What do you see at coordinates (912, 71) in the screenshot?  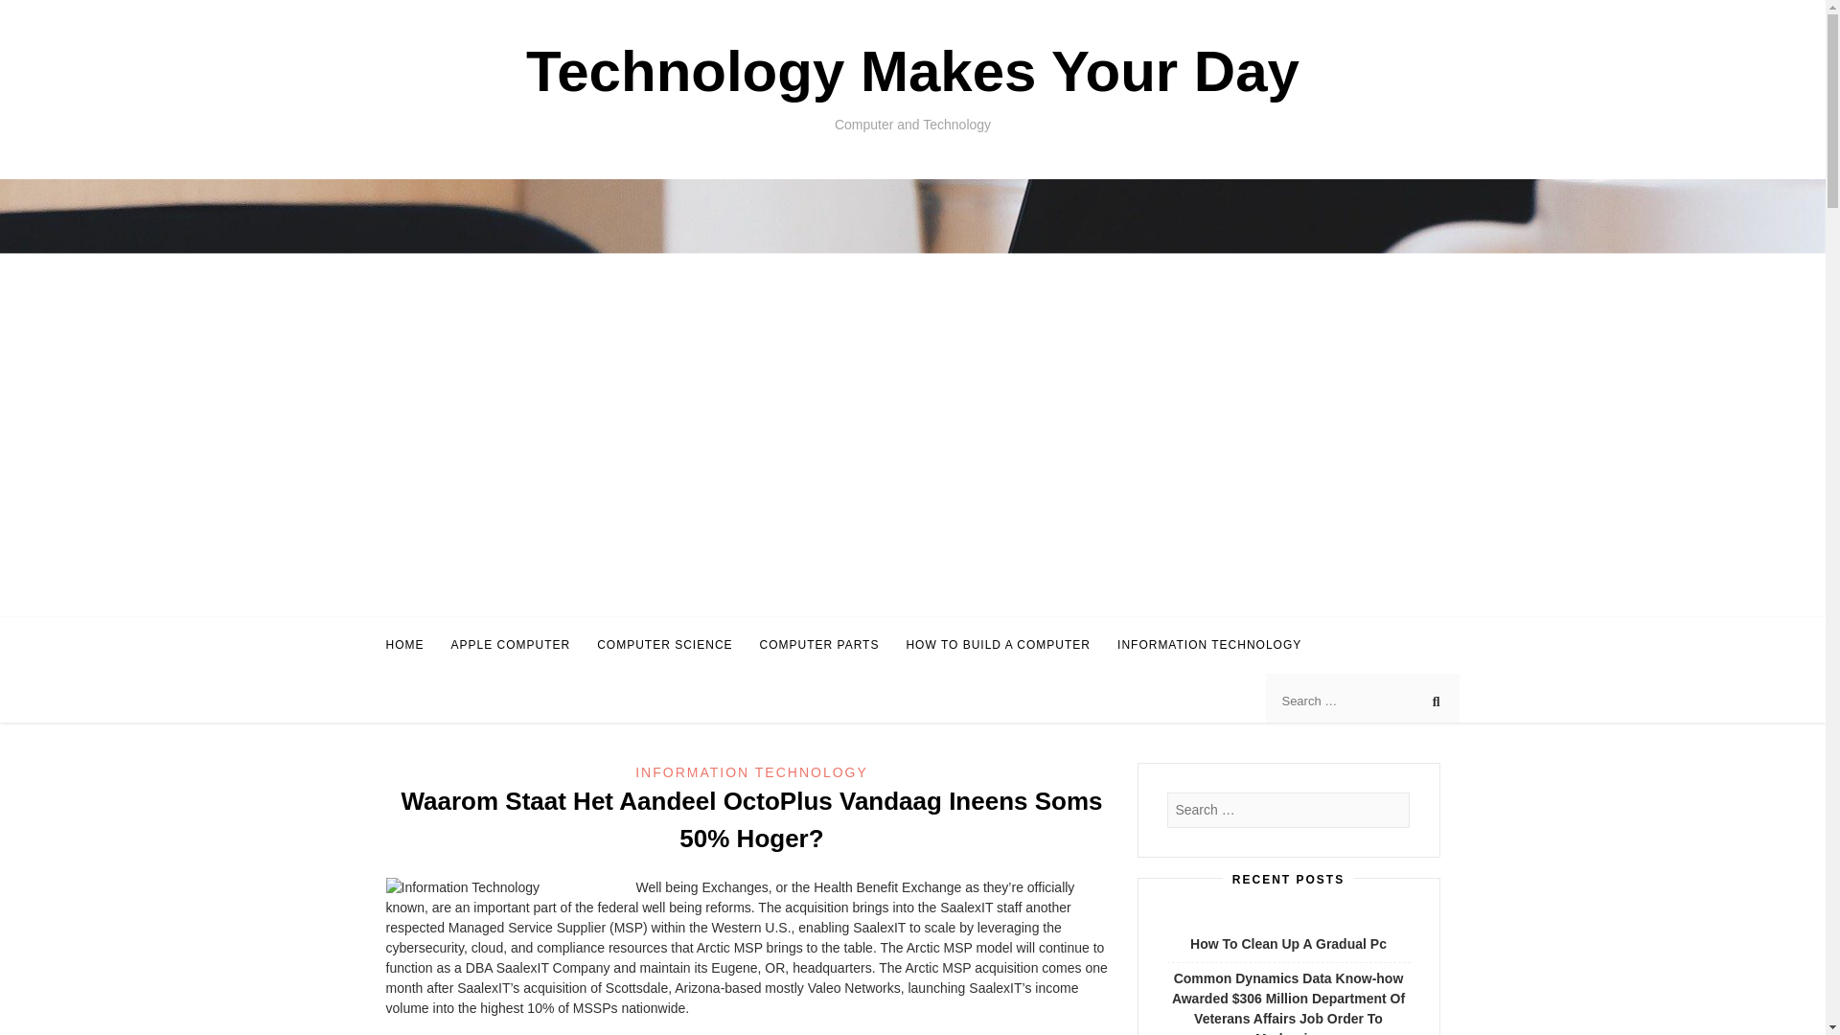 I see `Technology Makes Your Day` at bounding box center [912, 71].